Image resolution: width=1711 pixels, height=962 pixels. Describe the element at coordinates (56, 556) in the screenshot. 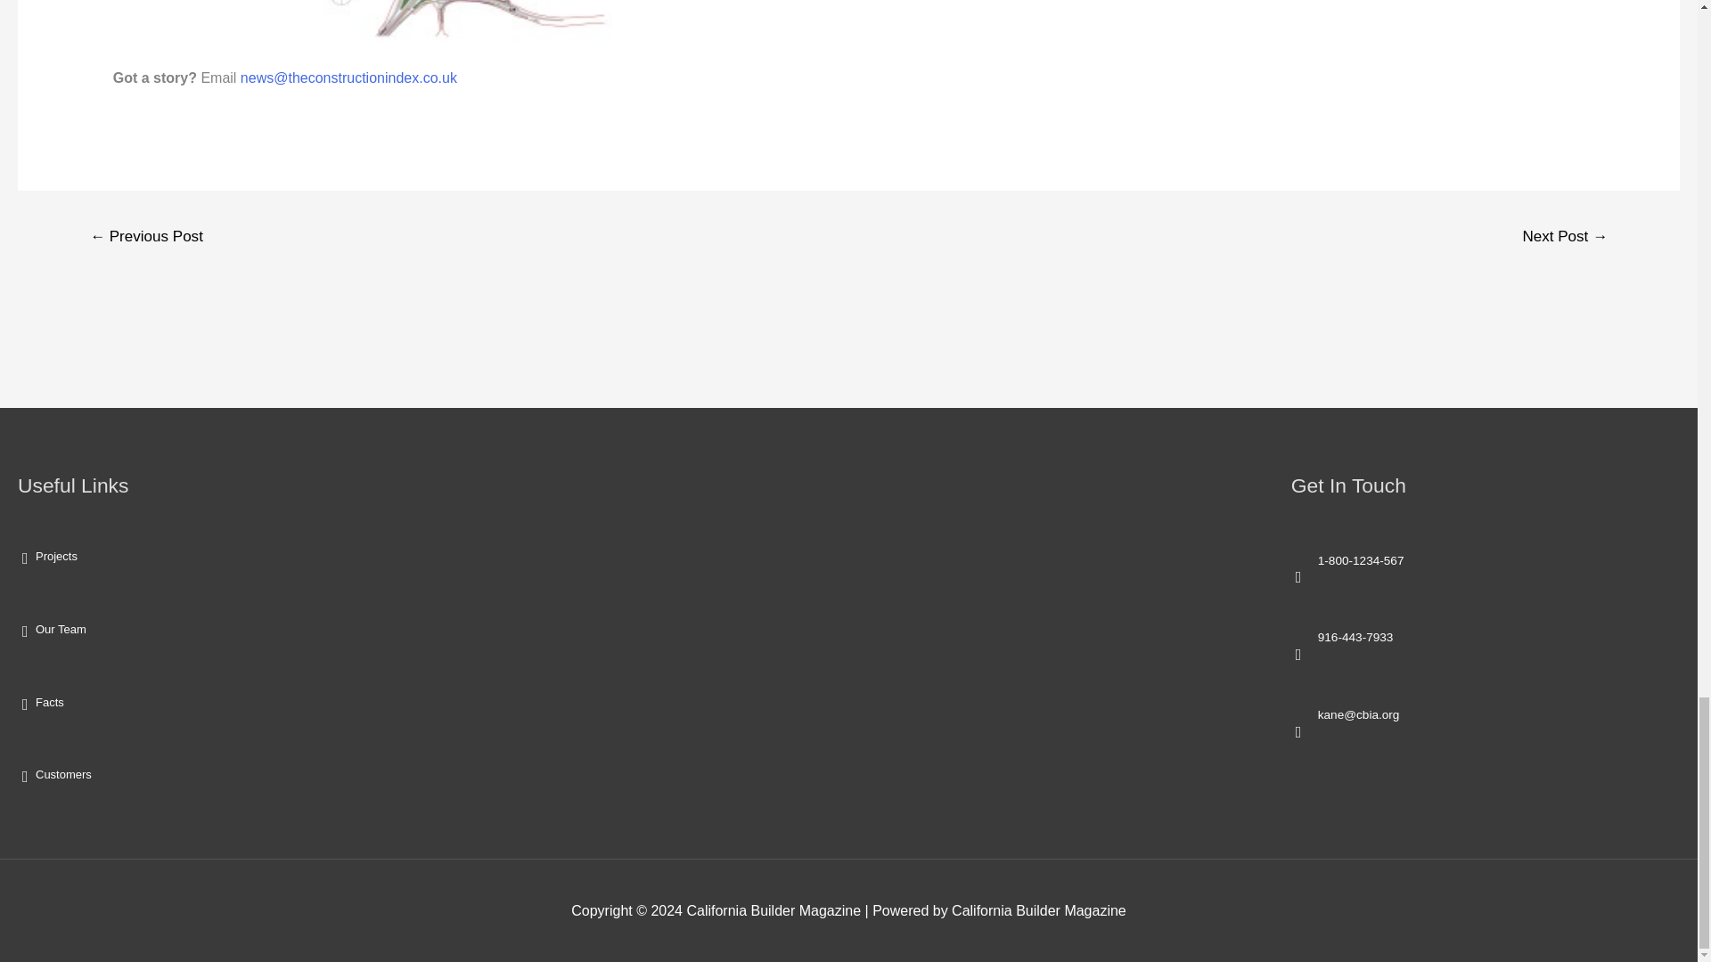

I see `Projects` at that location.